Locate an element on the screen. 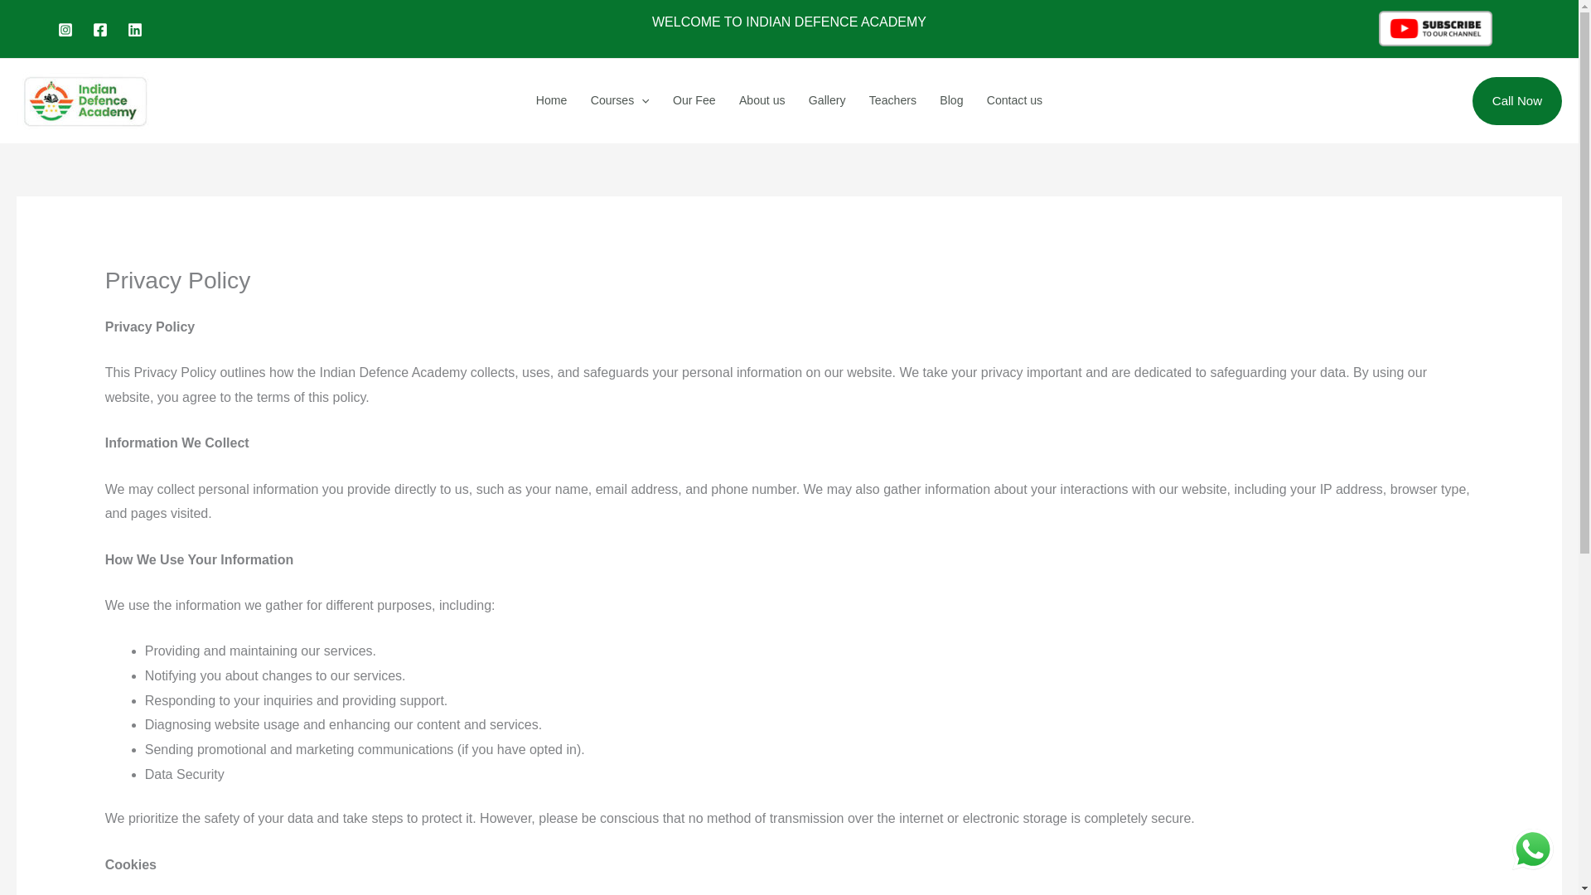 The width and height of the screenshot is (1591, 895). WhatsApp us is located at coordinates (1533, 849).